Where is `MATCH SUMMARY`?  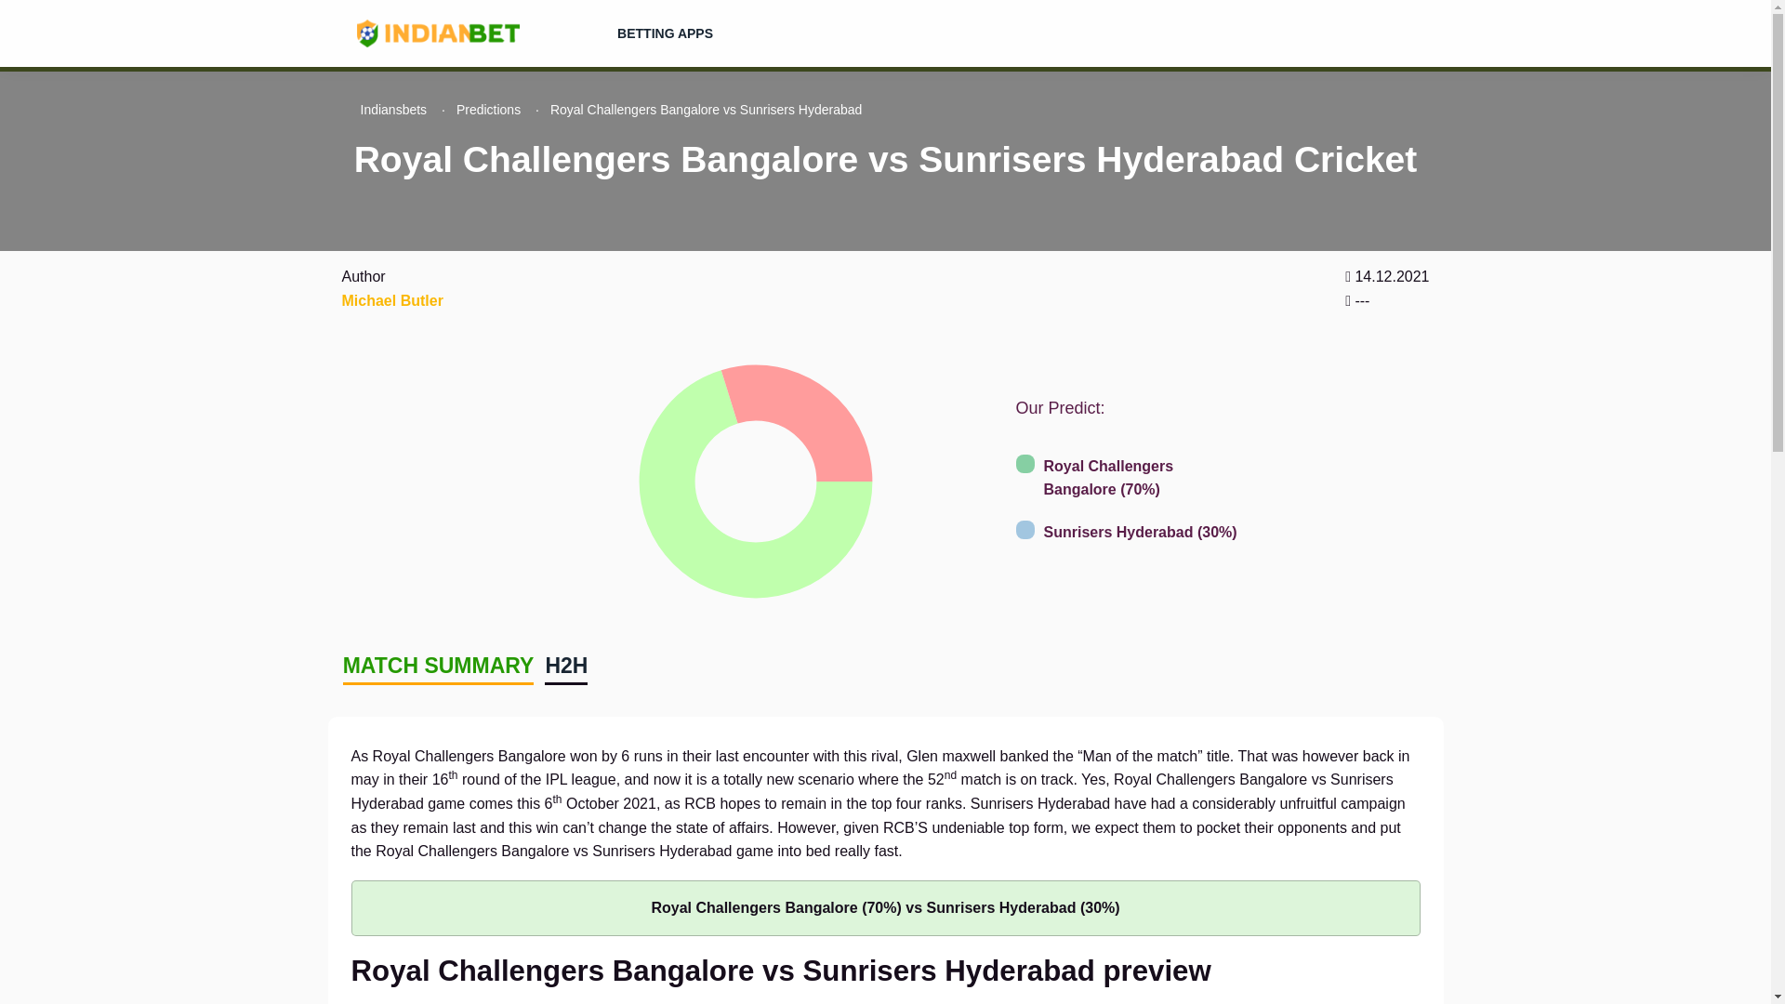
MATCH SUMMARY is located at coordinates (438, 666).